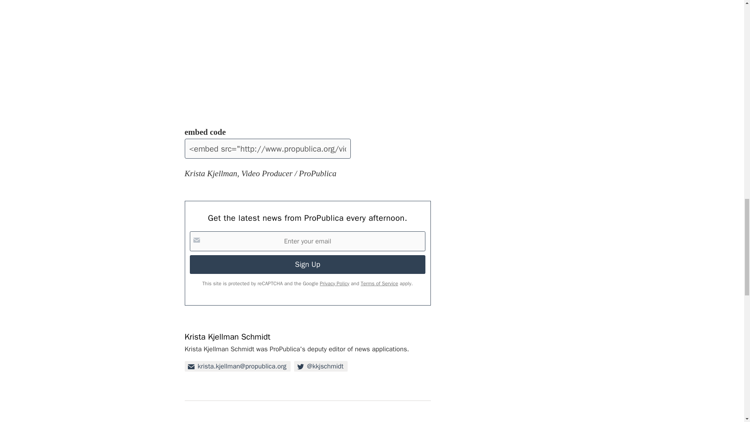  I want to click on Privacy Policy, so click(334, 284).